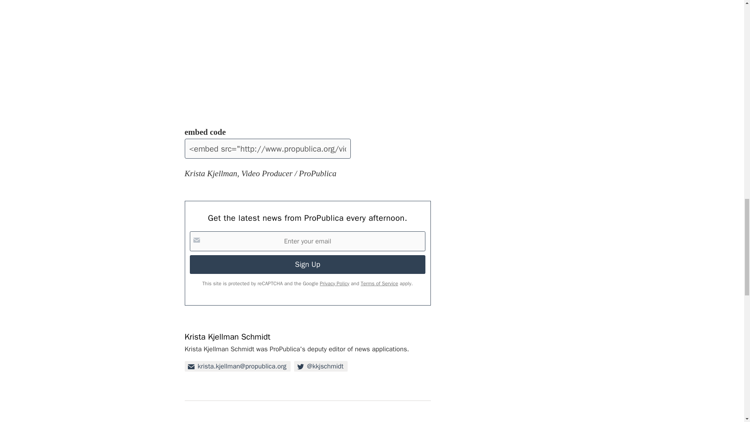  I want to click on Privacy Policy, so click(334, 284).